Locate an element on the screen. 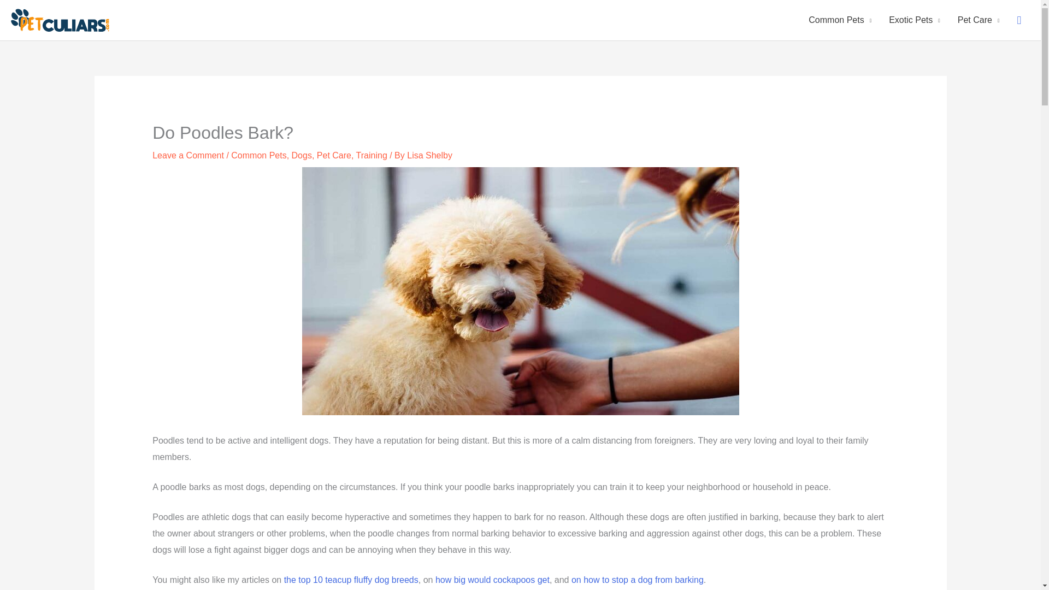 This screenshot has height=590, width=1049. View all posts by Lisa Shelby is located at coordinates (429, 155).